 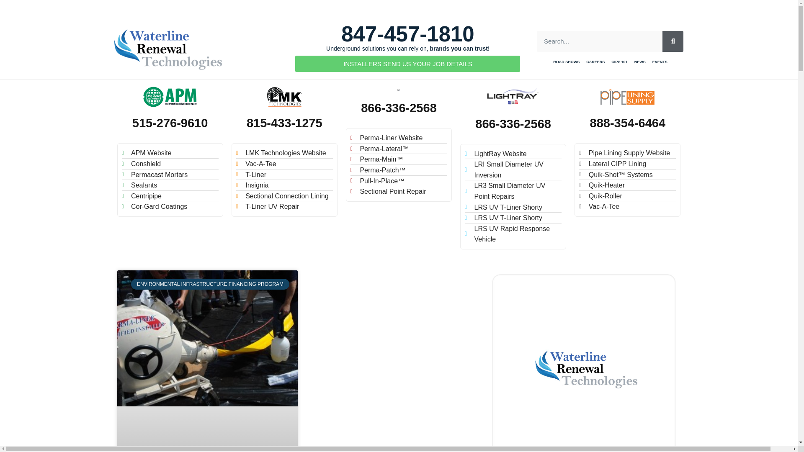 What do you see at coordinates (513, 154) in the screenshot?
I see `LightRay Website` at bounding box center [513, 154].